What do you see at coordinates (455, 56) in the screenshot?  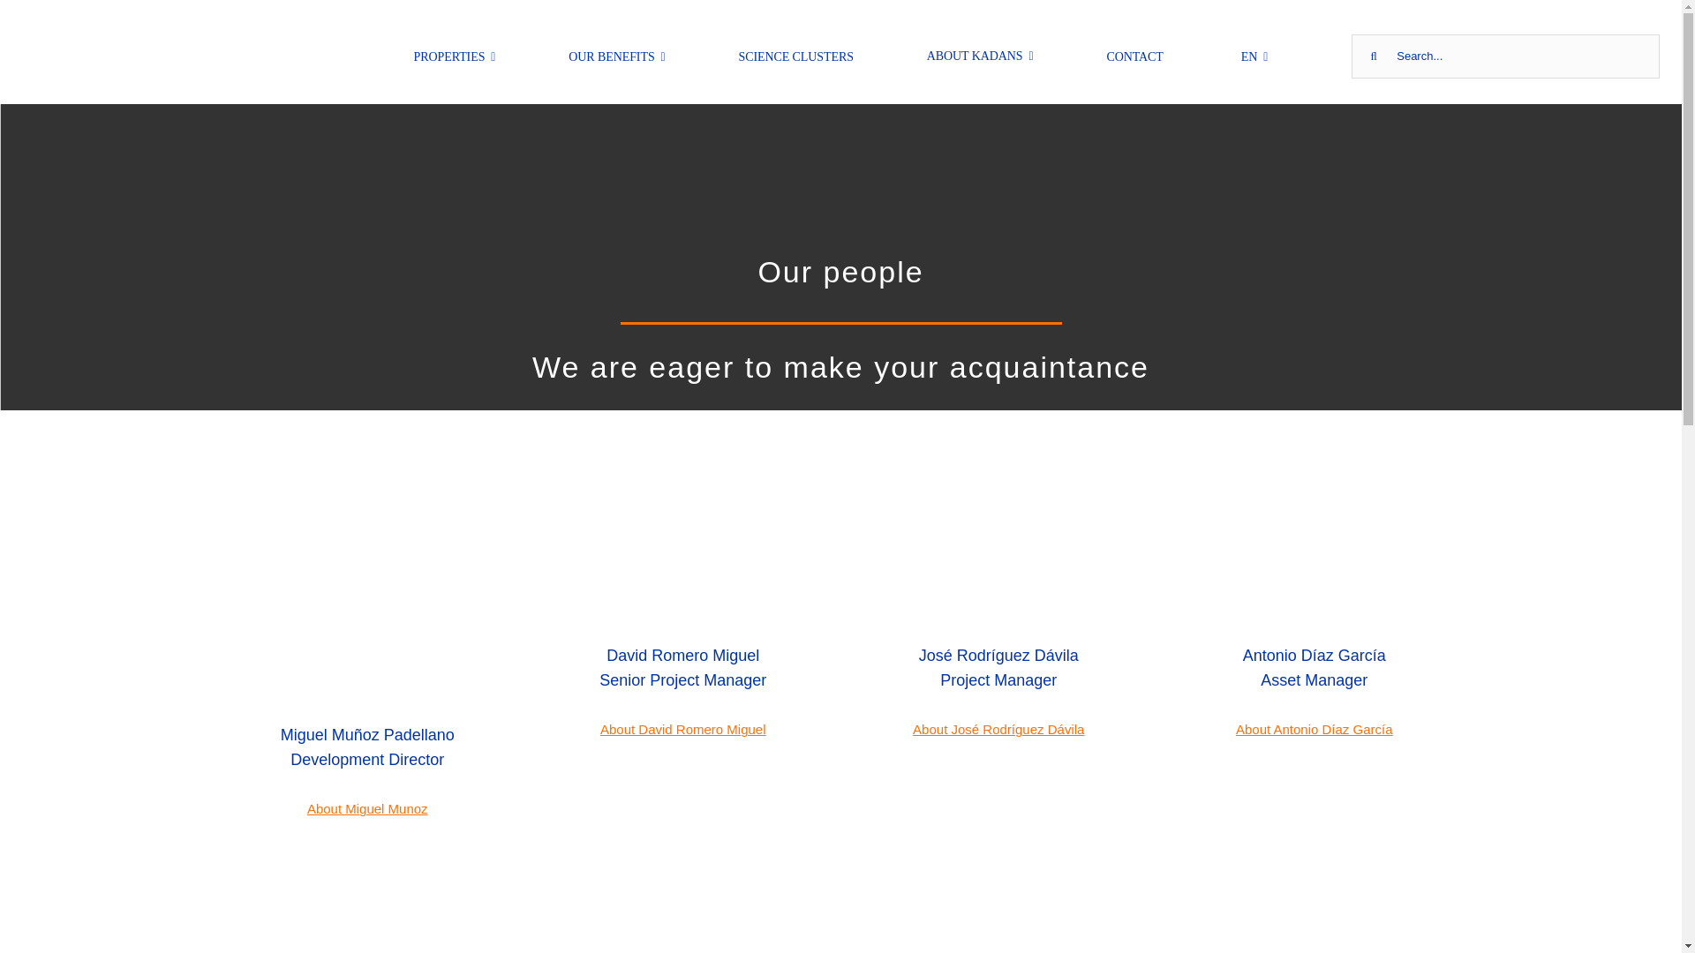 I see `PROPERTIES` at bounding box center [455, 56].